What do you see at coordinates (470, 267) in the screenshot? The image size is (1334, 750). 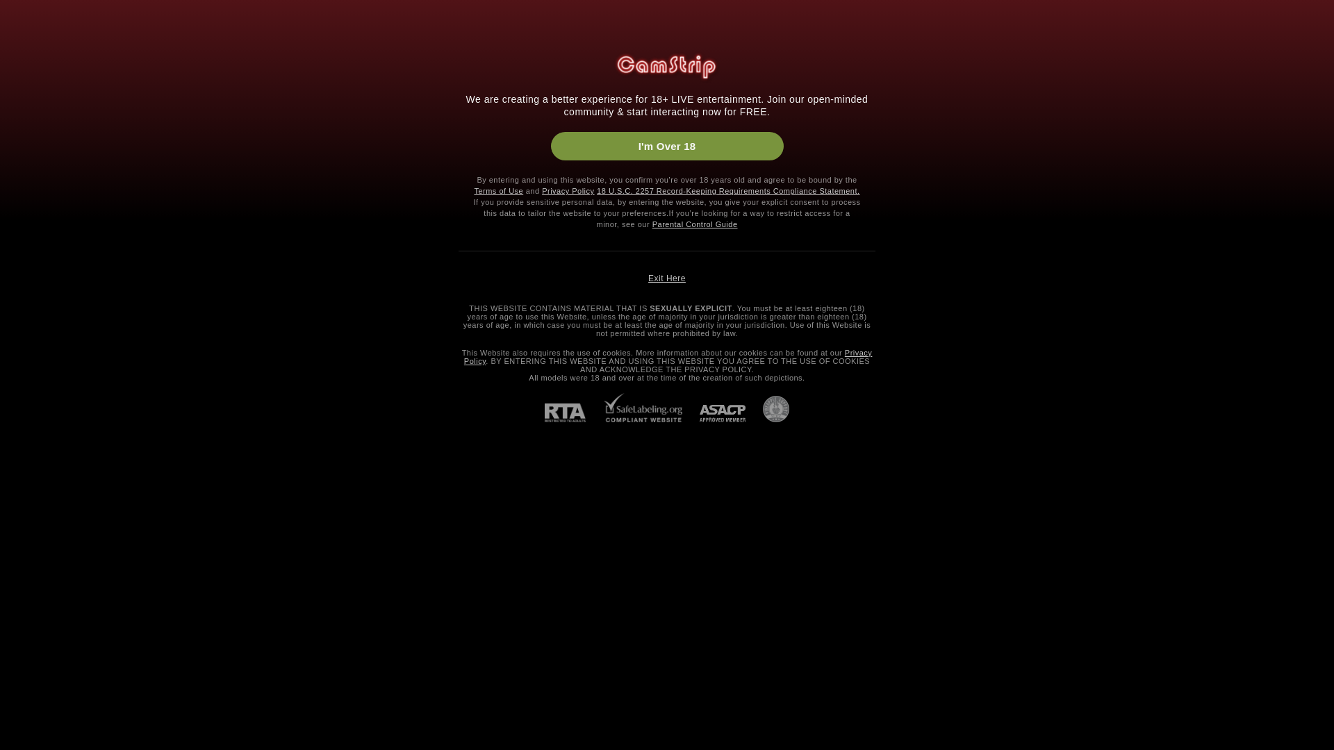 I see `Iris_horny_` at bounding box center [470, 267].